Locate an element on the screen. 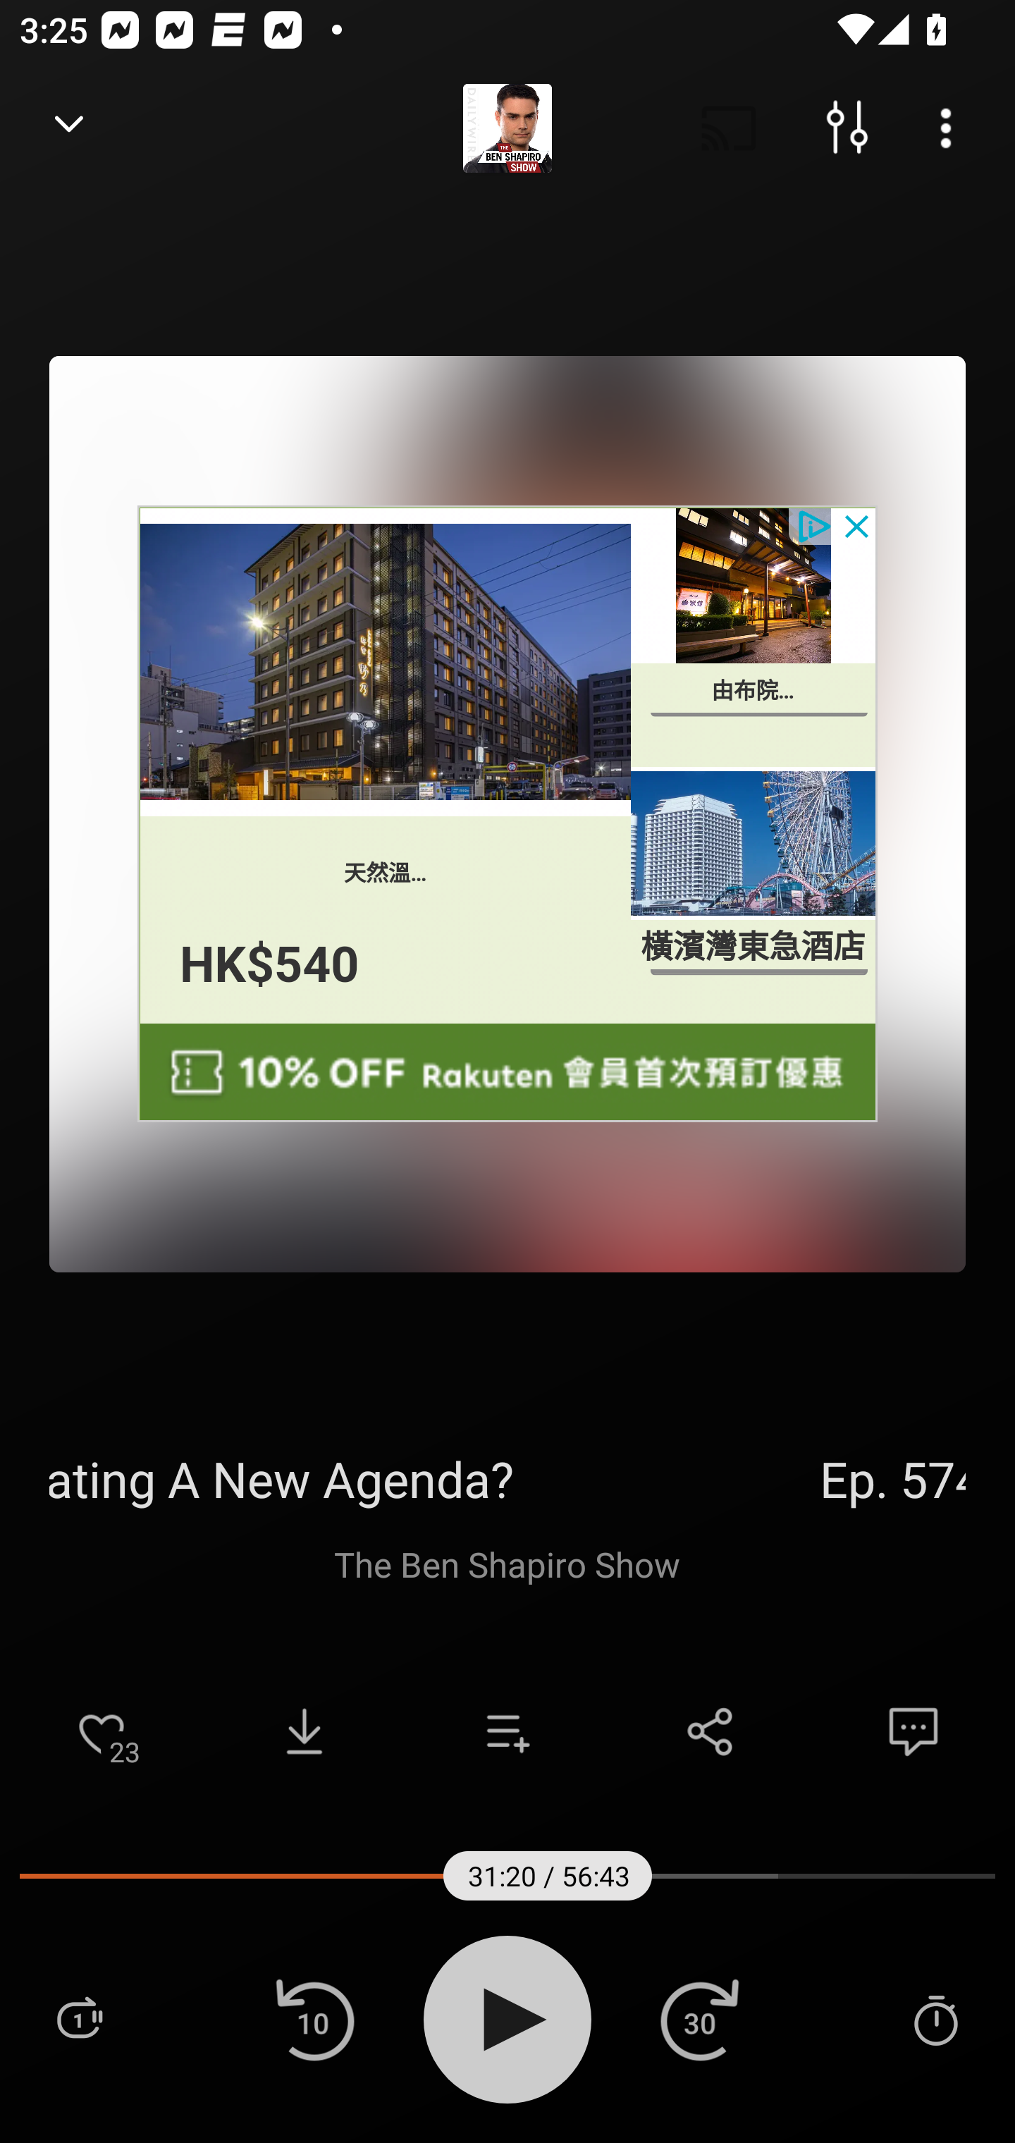 Image resolution: width=1015 pixels, height=2143 pixels. close_button is located at coordinates (858, 524).